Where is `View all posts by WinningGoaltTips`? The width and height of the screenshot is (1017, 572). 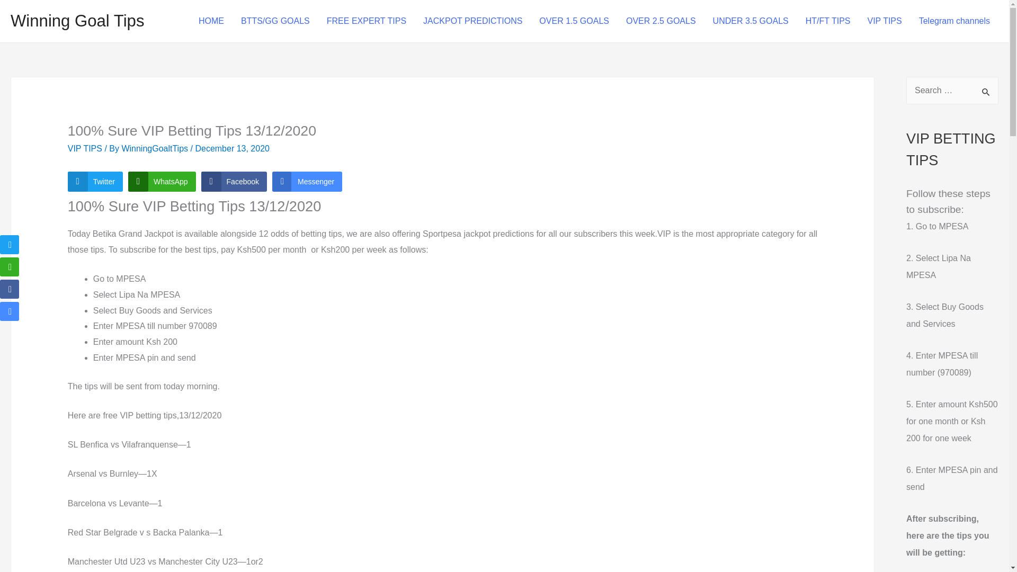
View all posts by WinningGoaltTips is located at coordinates (156, 148).